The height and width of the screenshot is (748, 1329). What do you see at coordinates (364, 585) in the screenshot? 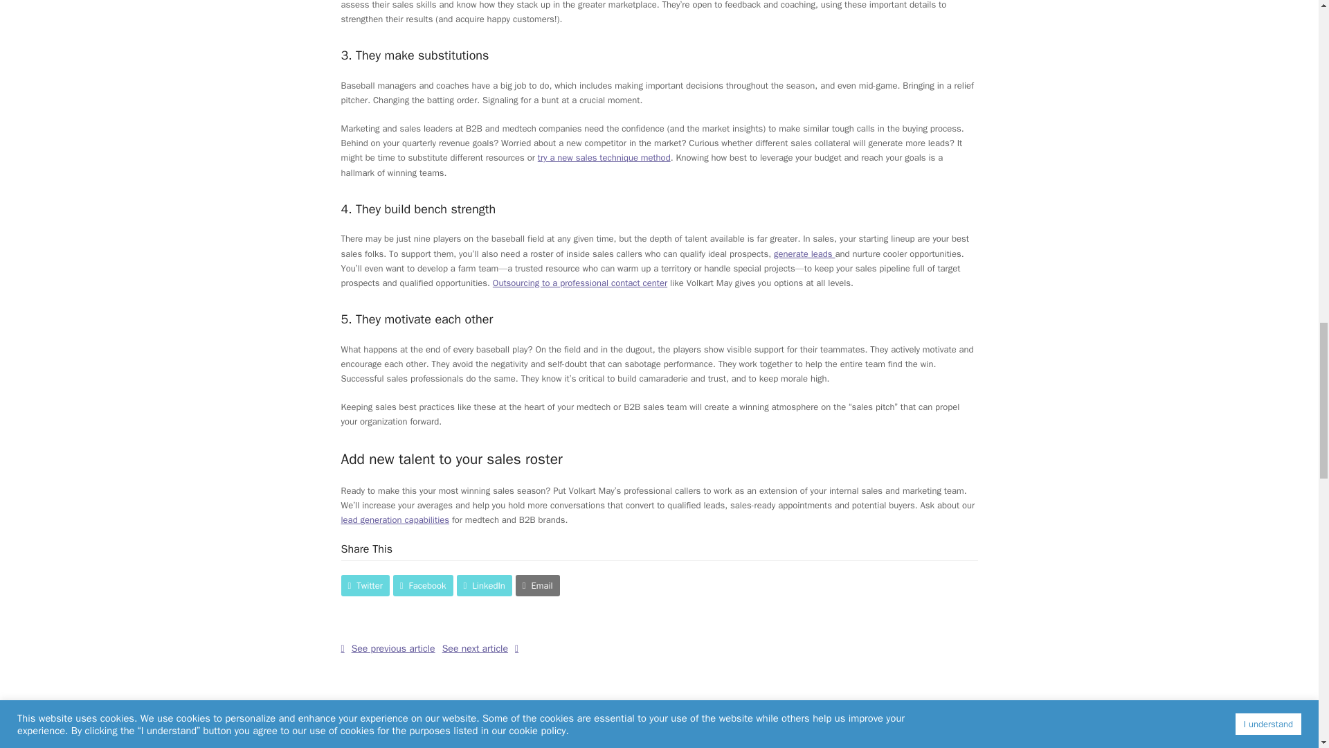
I see `Twitter` at bounding box center [364, 585].